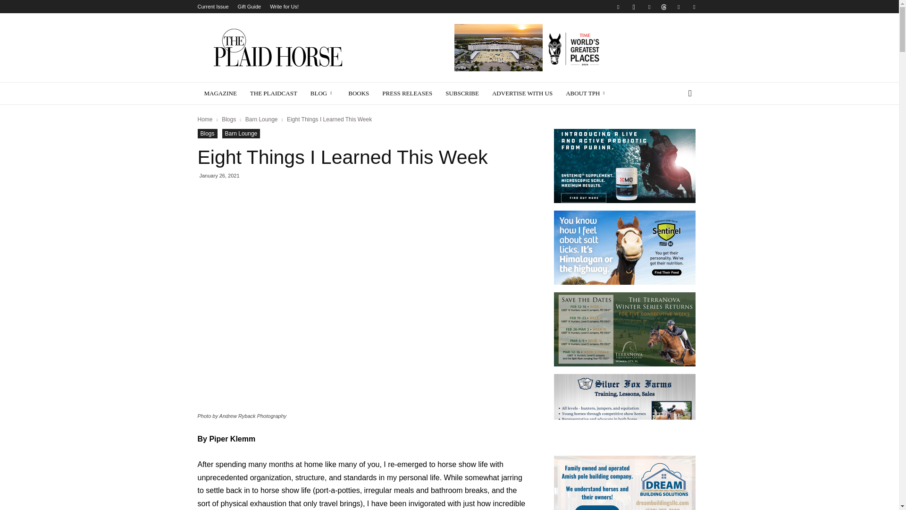 Image resolution: width=906 pixels, height=510 pixels. Describe the element at coordinates (212, 7) in the screenshot. I see `Current Issue` at that location.